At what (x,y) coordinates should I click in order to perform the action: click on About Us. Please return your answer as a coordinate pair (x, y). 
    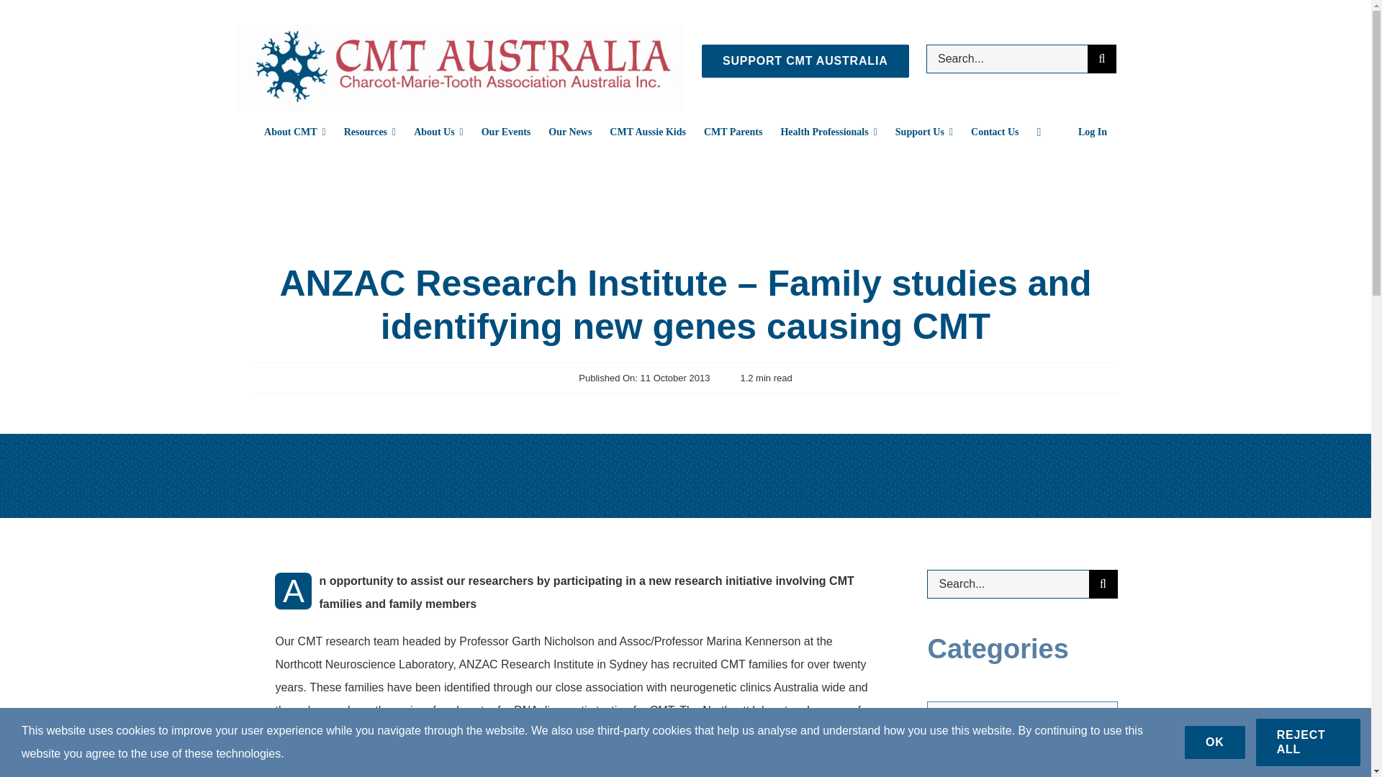
    Looking at the image, I should click on (438, 132).